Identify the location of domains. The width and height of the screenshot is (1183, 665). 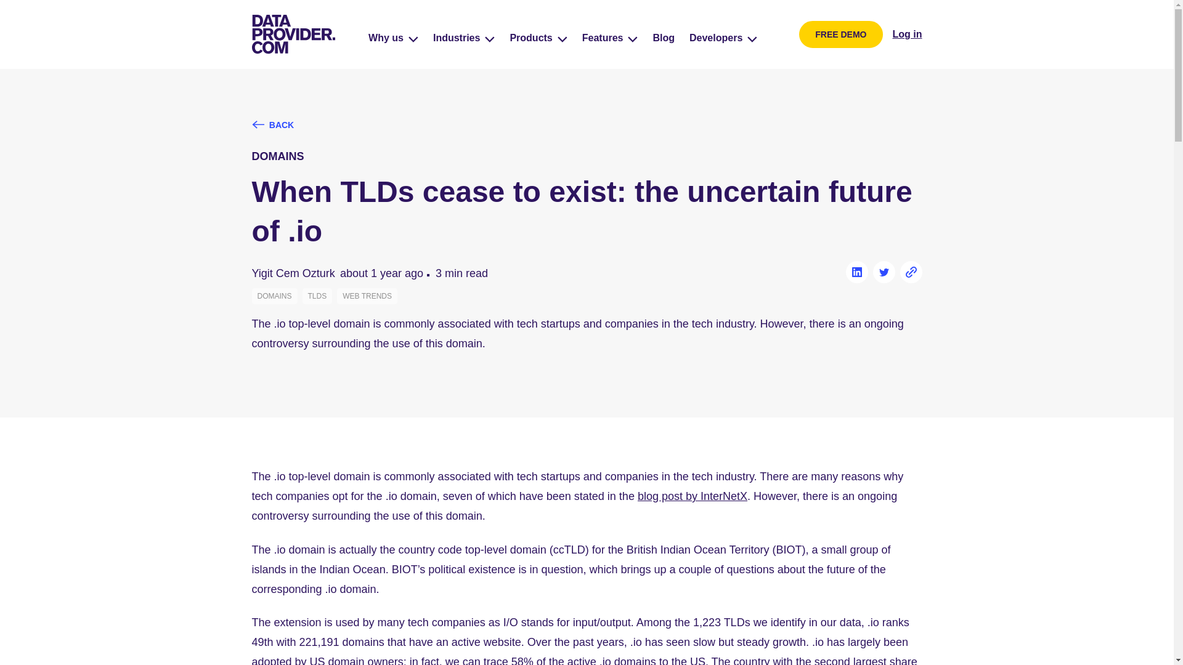
(274, 296).